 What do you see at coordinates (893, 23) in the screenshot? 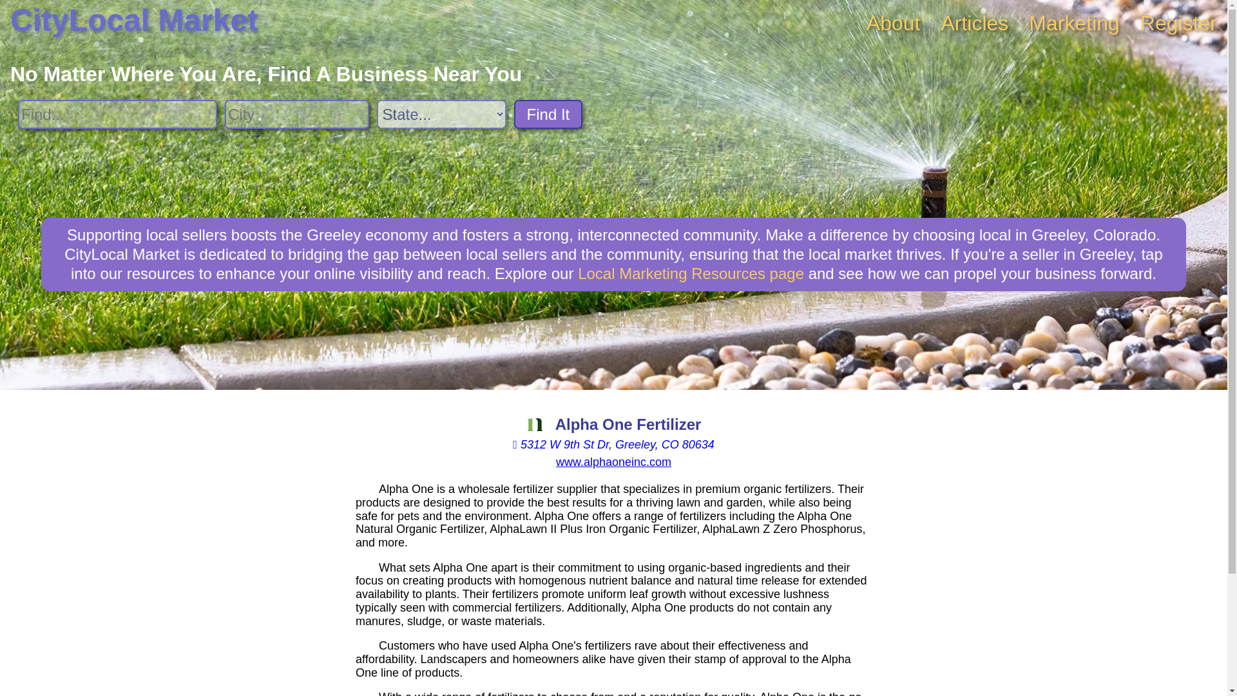
I see `About` at bounding box center [893, 23].